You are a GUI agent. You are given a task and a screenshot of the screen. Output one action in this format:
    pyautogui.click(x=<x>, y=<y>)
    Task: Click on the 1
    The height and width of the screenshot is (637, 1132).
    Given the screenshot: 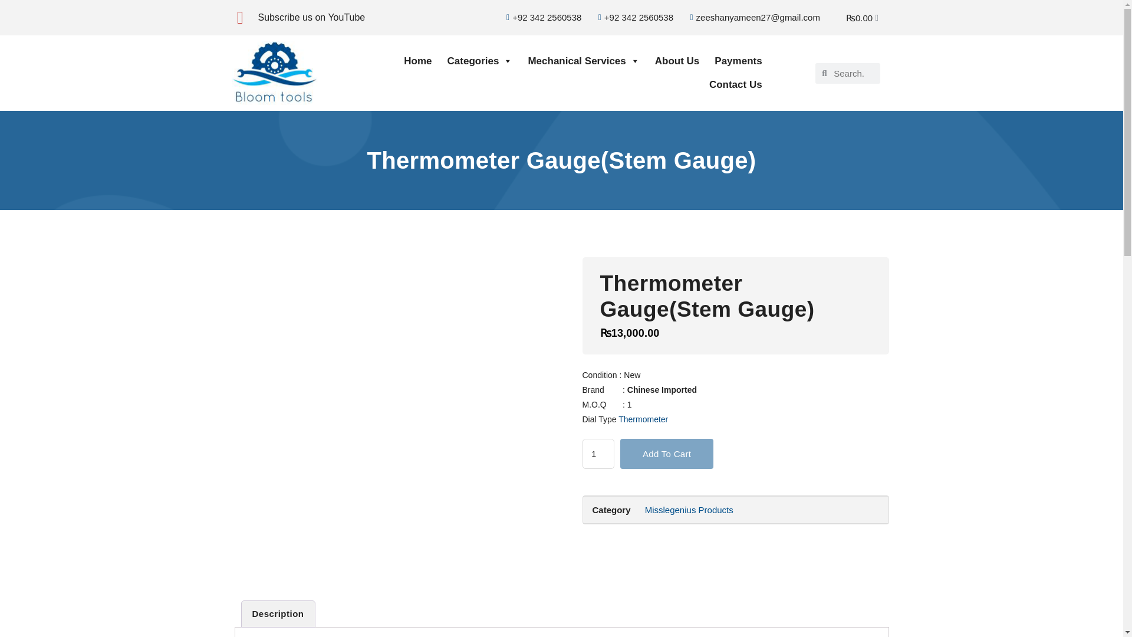 What is the action you would take?
    pyautogui.click(x=598, y=454)
    